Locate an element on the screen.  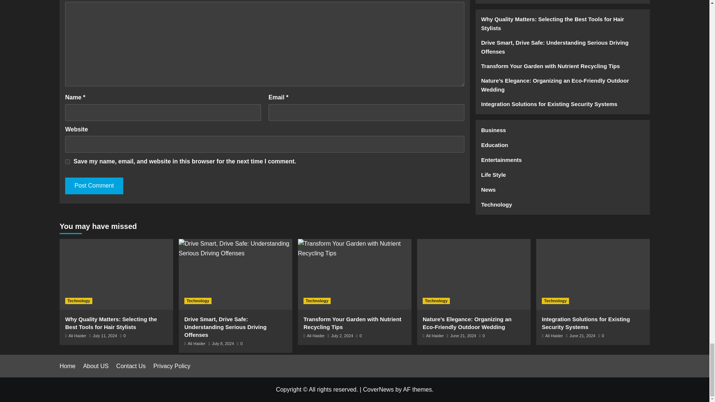
yes is located at coordinates (67, 162).